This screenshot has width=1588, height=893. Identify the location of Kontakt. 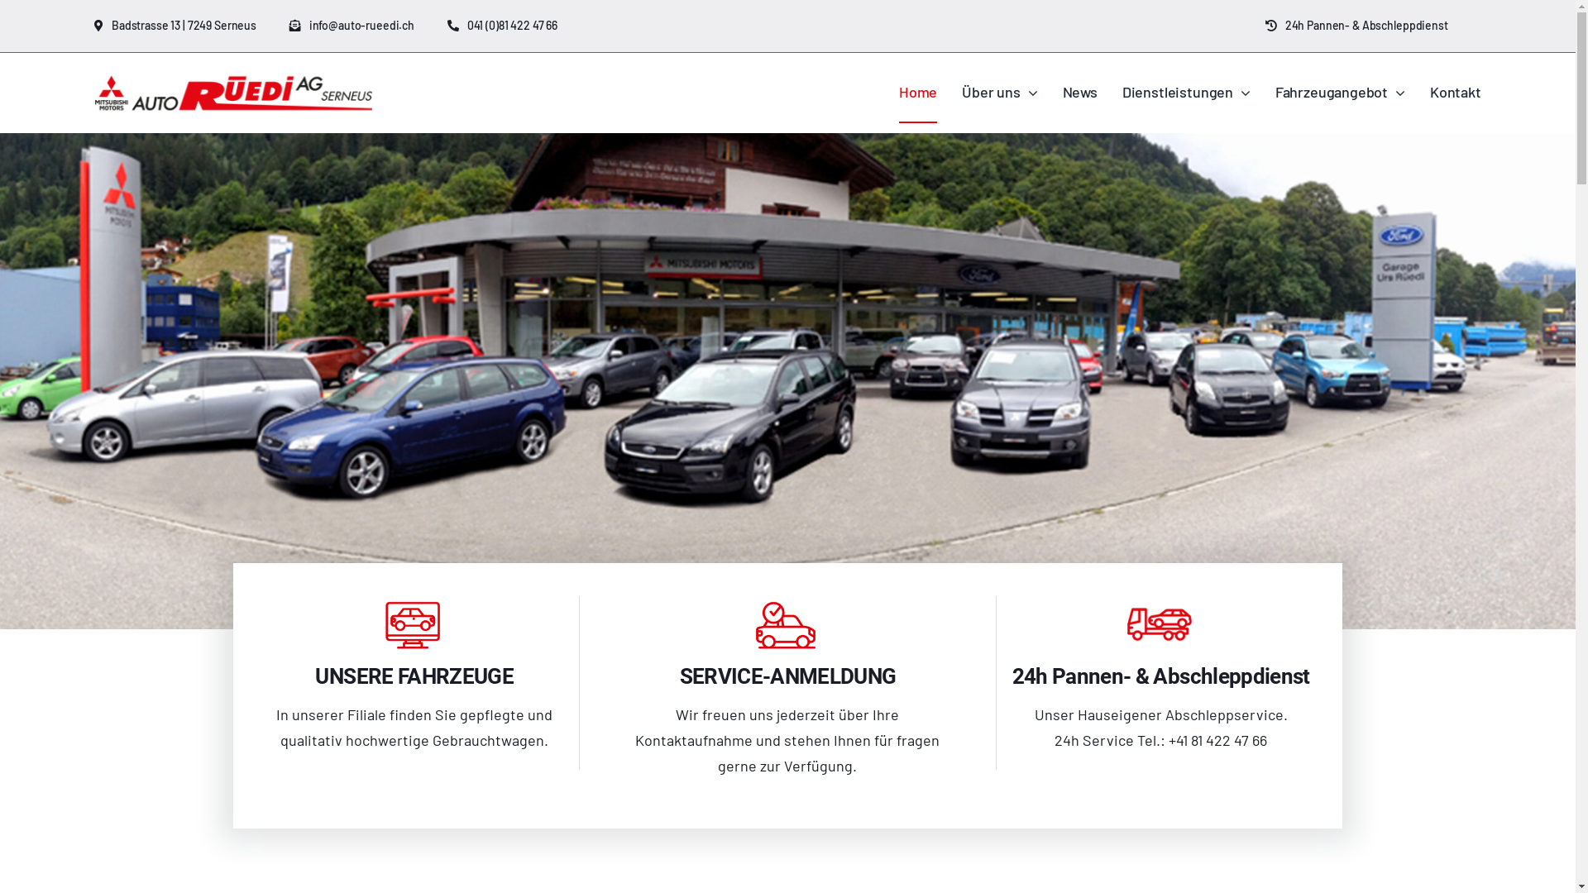
(1456, 93).